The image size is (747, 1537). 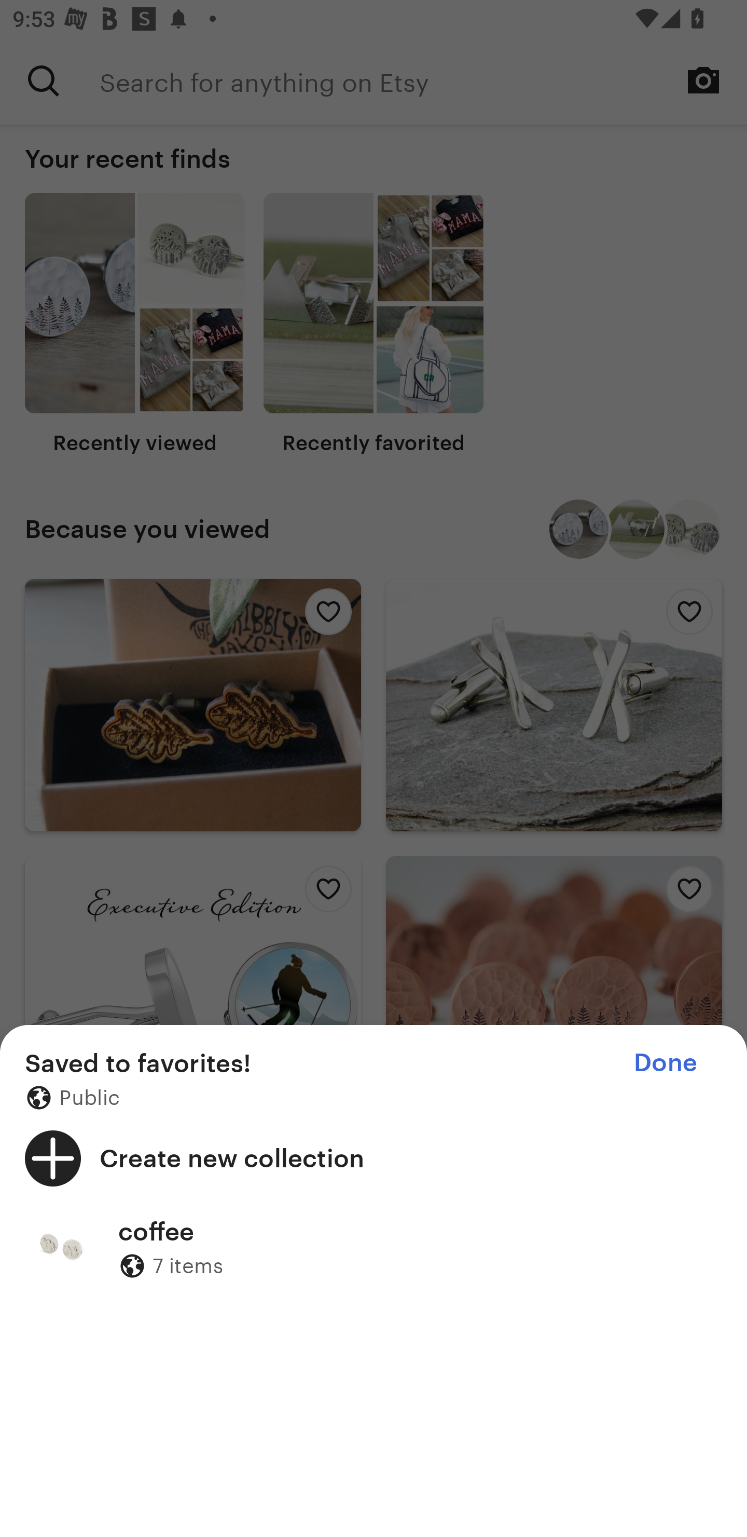 I want to click on coffee 7 items, so click(x=374, y=1248).